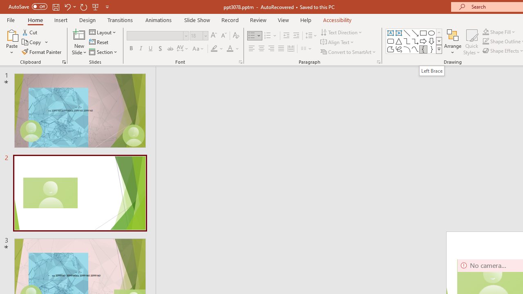 The width and height of the screenshot is (523, 294). What do you see at coordinates (11, 42) in the screenshot?
I see `Paste` at bounding box center [11, 42].